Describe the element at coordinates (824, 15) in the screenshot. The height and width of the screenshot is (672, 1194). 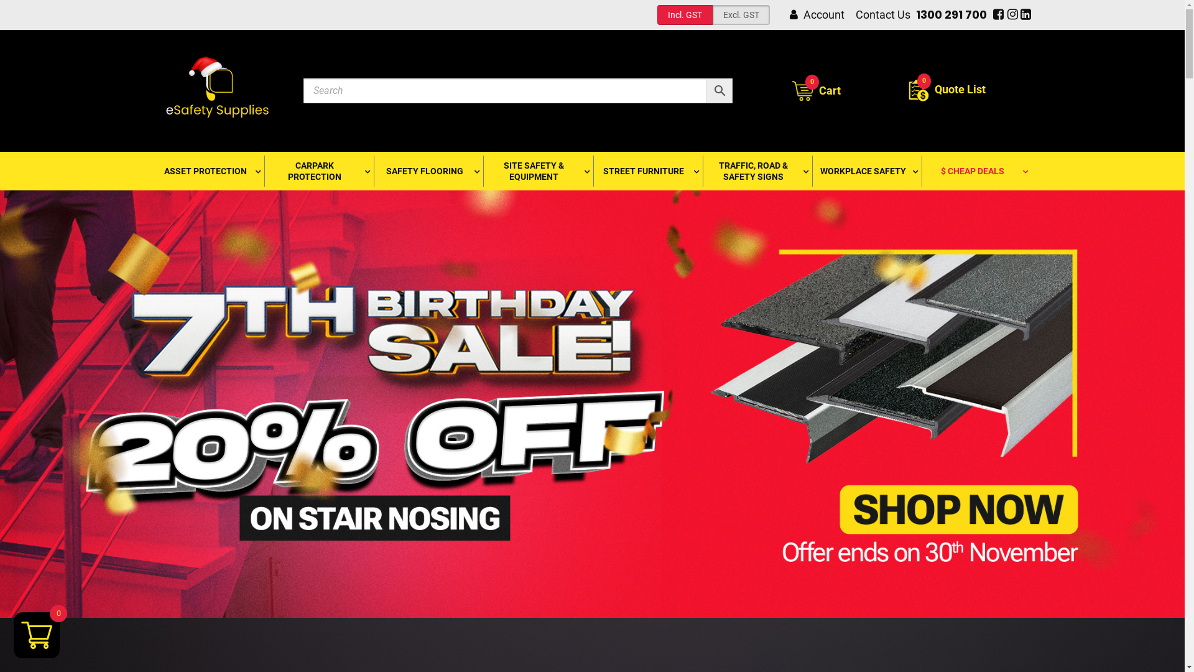
I see `Account` at that location.